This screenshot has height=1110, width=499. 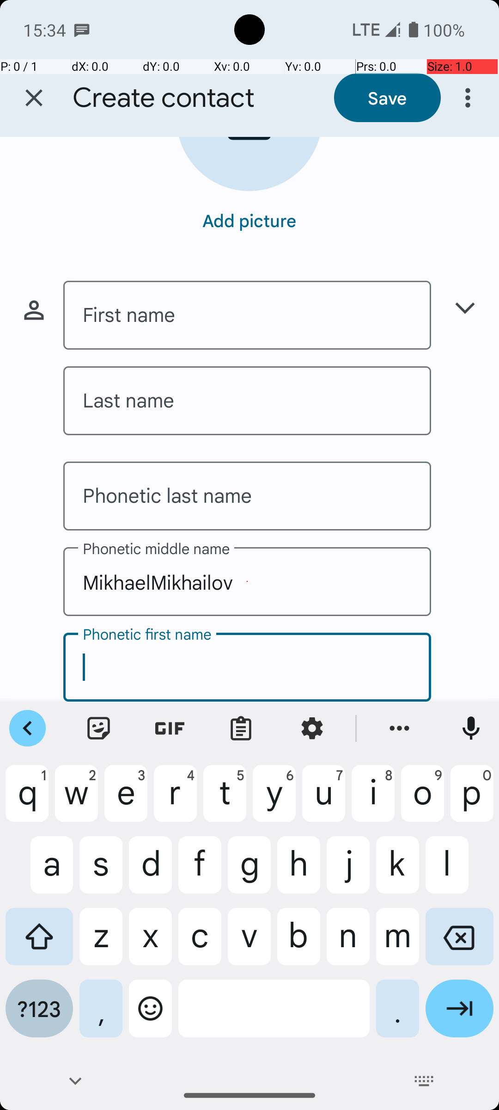 What do you see at coordinates (247, 667) in the screenshot?
I see `Phonetic first name` at bounding box center [247, 667].